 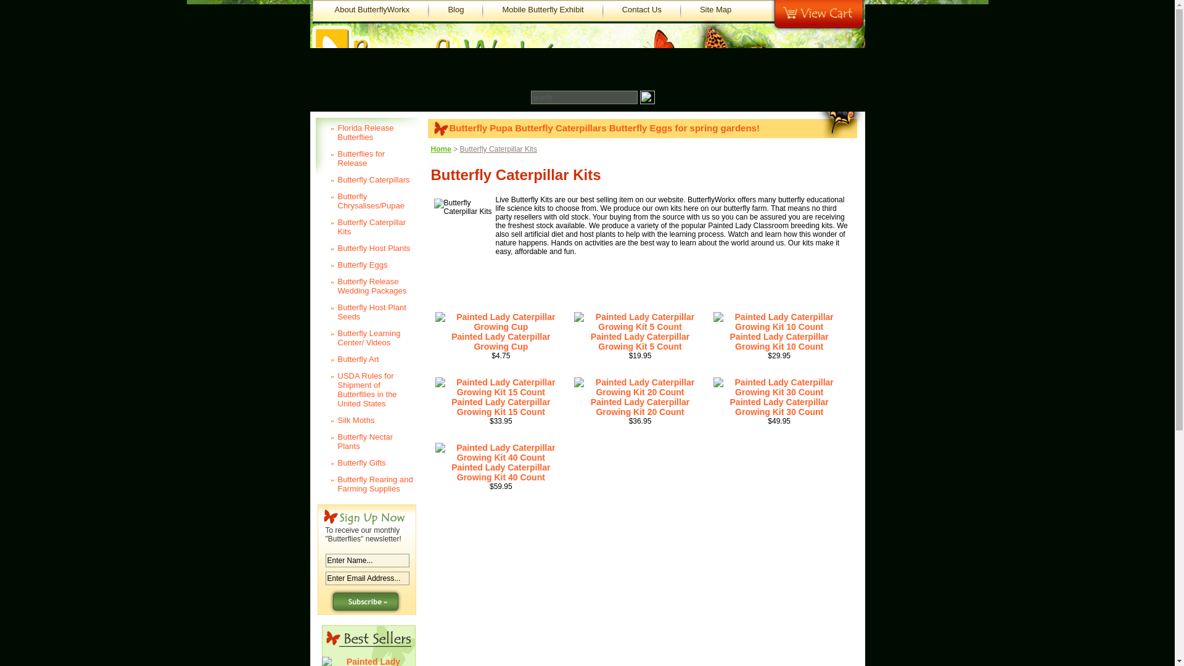 I want to click on Butterfly Caterpillar Kits, so click(x=363, y=227).